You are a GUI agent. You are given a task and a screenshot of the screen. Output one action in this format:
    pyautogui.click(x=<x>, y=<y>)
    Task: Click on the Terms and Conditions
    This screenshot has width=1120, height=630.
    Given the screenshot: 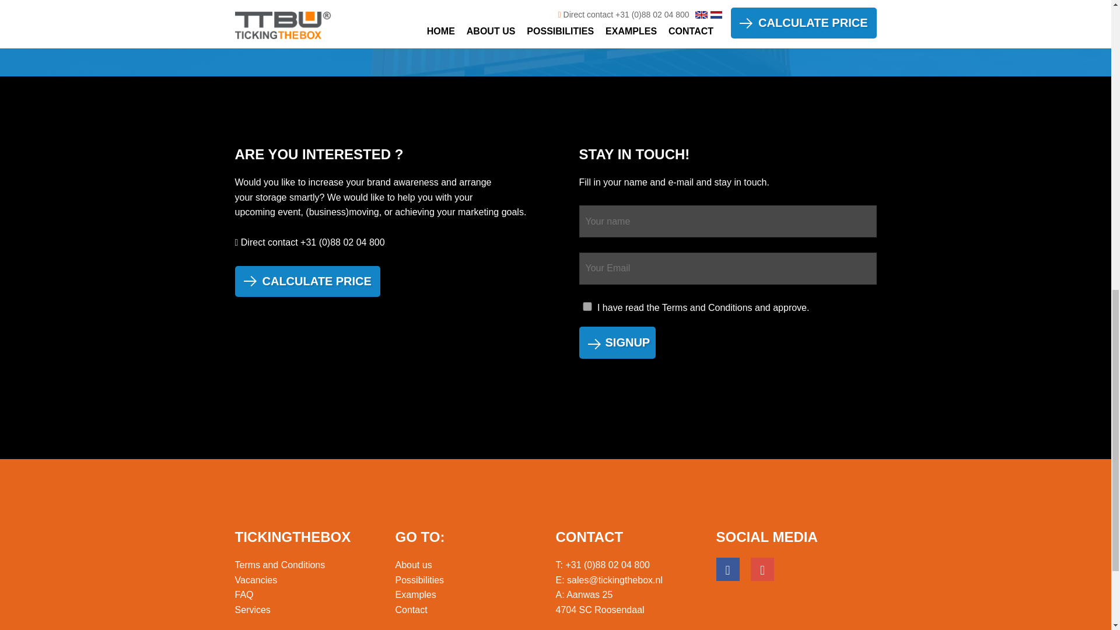 What is the action you would take?
    pyautogui.click(x=279, y=565)
    